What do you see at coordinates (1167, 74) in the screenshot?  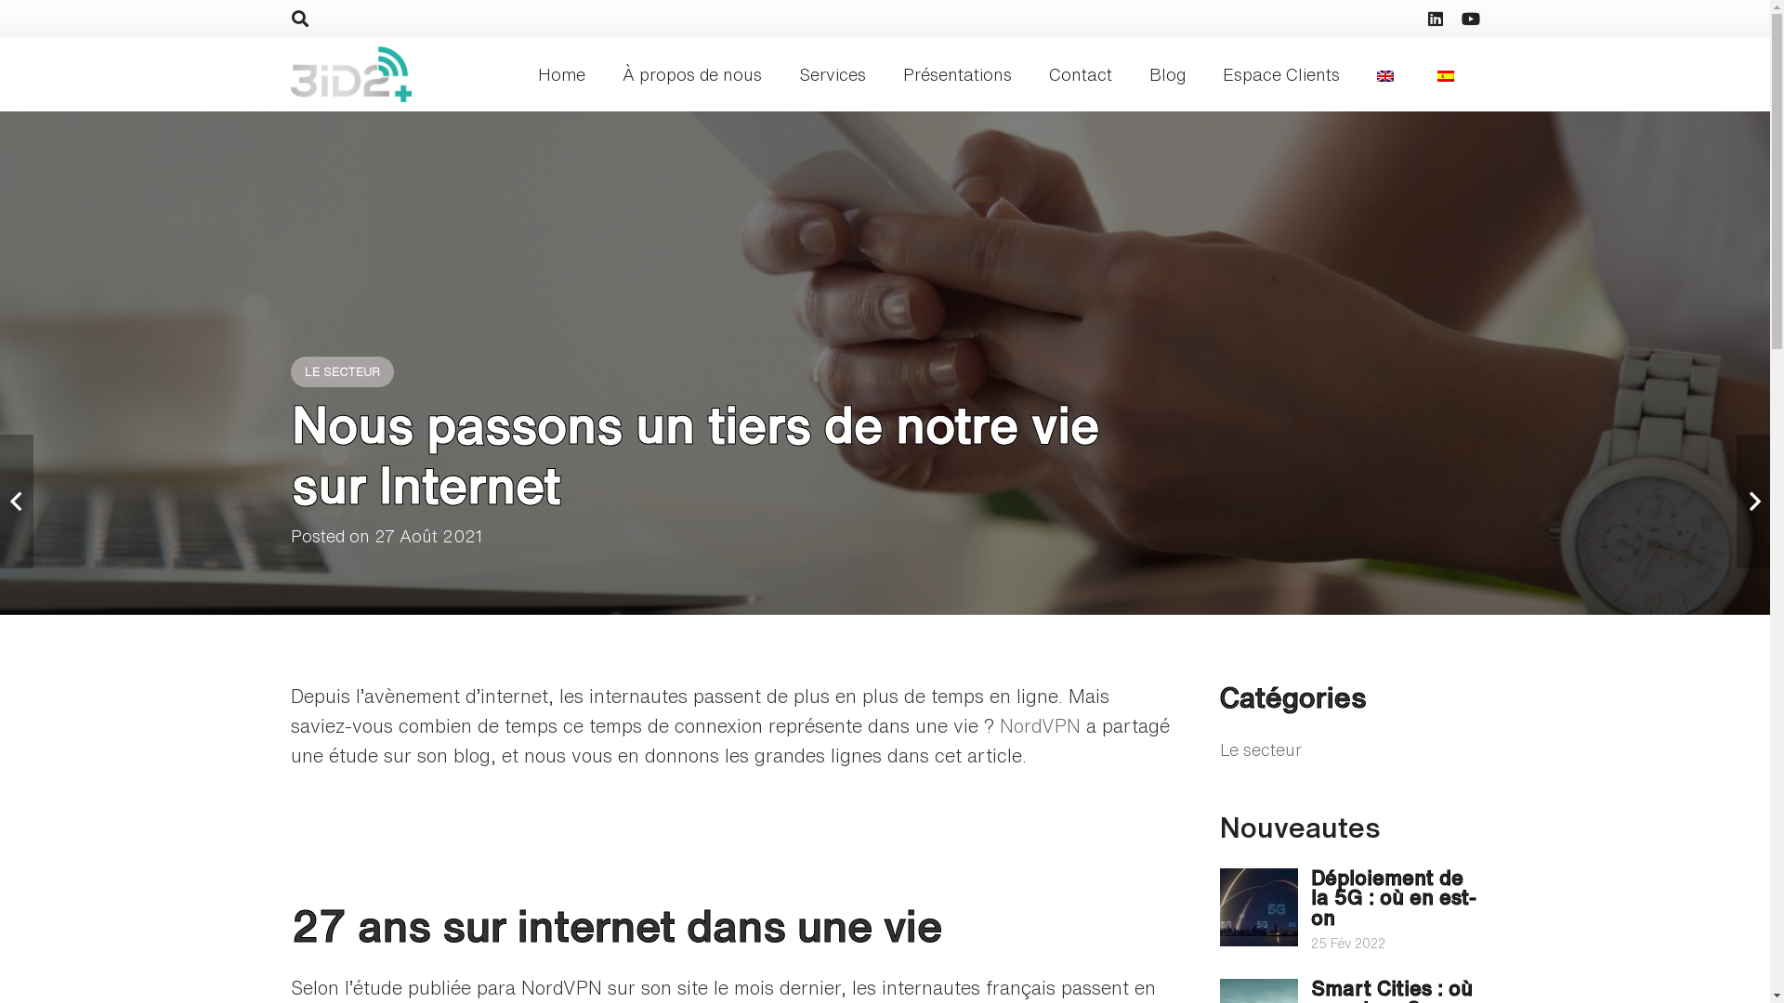 I see `Blog` at bounding box center [1167, 74].